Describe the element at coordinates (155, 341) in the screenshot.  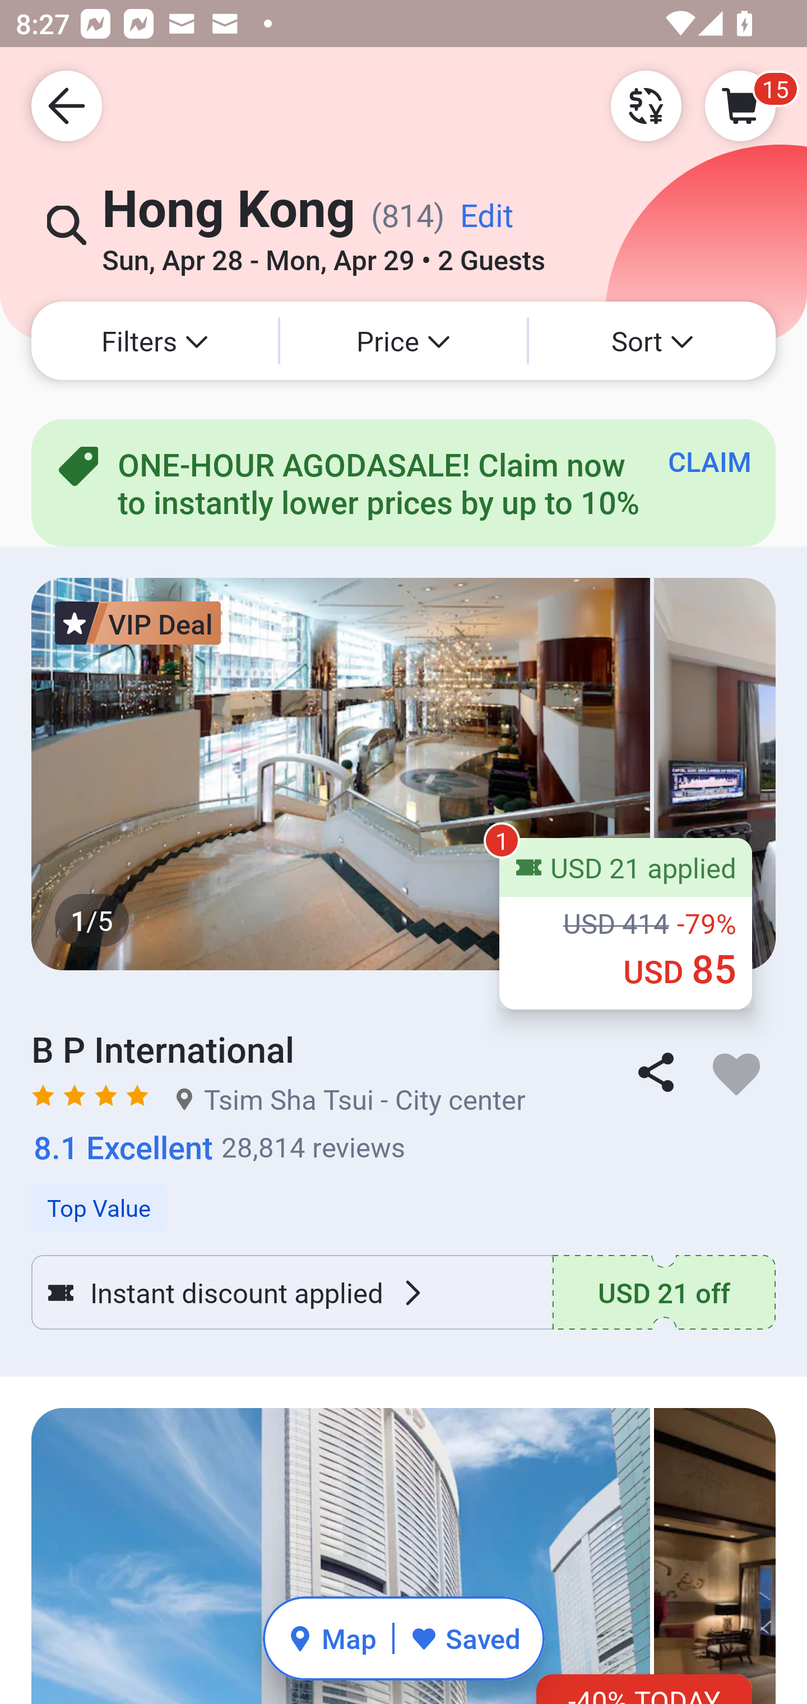
I see `Filters` at that location.